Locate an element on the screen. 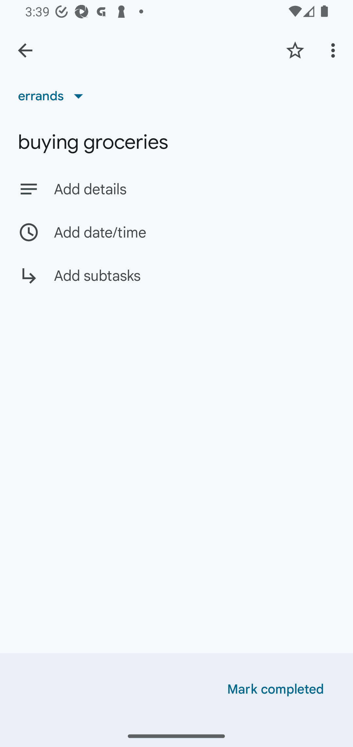 Image resolution: width=353 pixels, height=747 pixels. Add details is located at coordinates (194, 189).